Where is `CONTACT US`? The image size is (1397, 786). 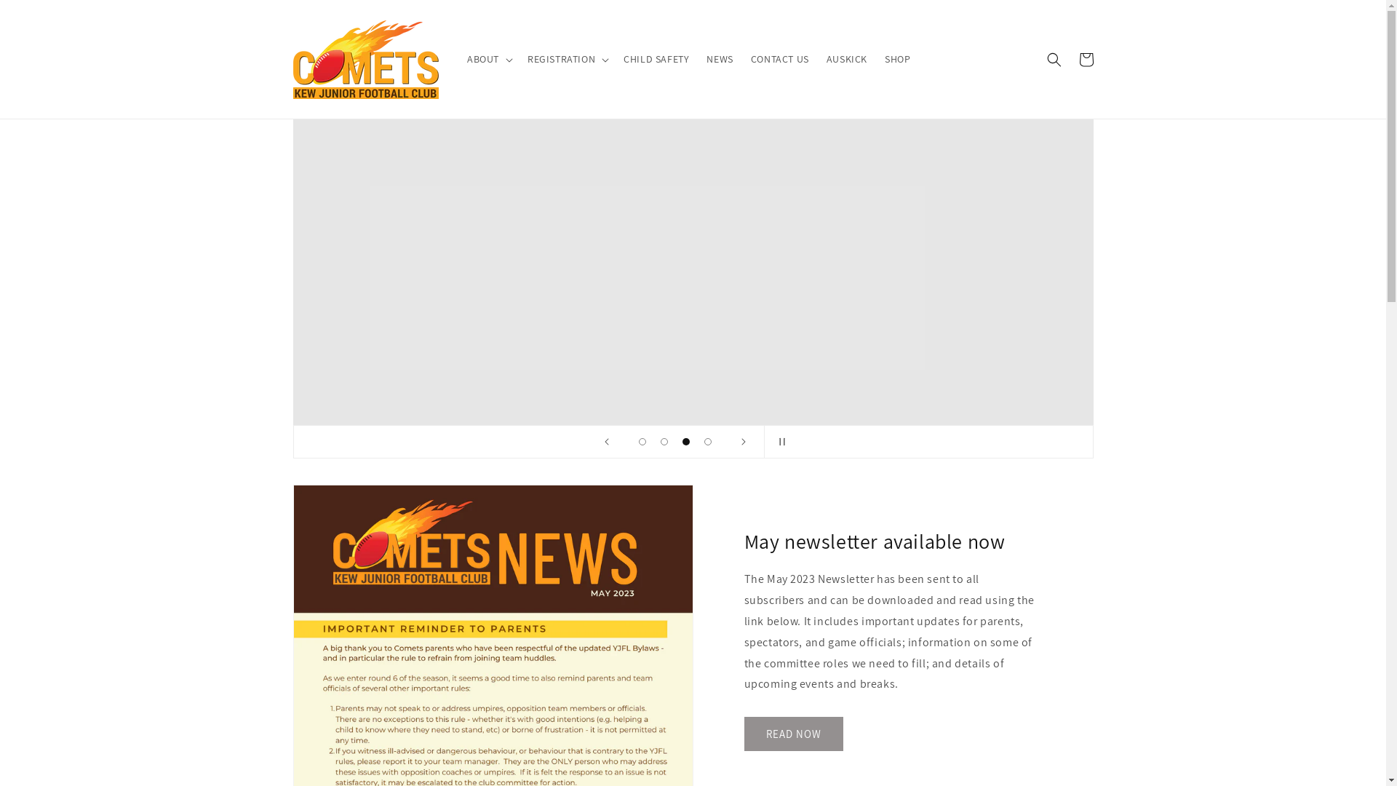 CONTACT US is located at coordinates (780, 59).